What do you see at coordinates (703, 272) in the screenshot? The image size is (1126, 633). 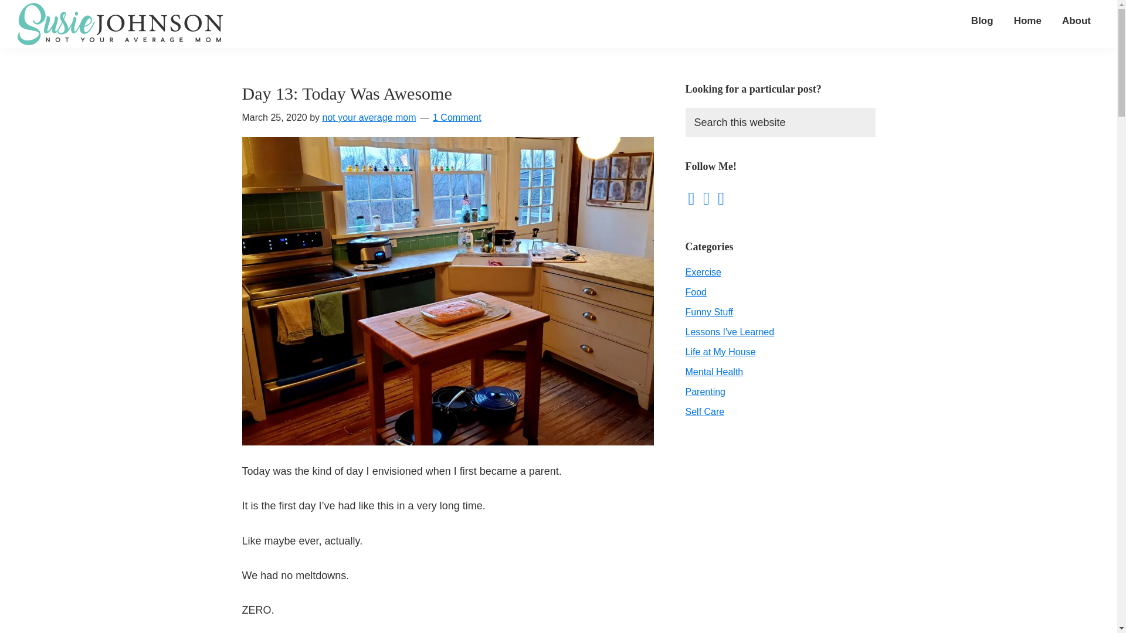 I see `Exercise` at bounding box center [703, 272].